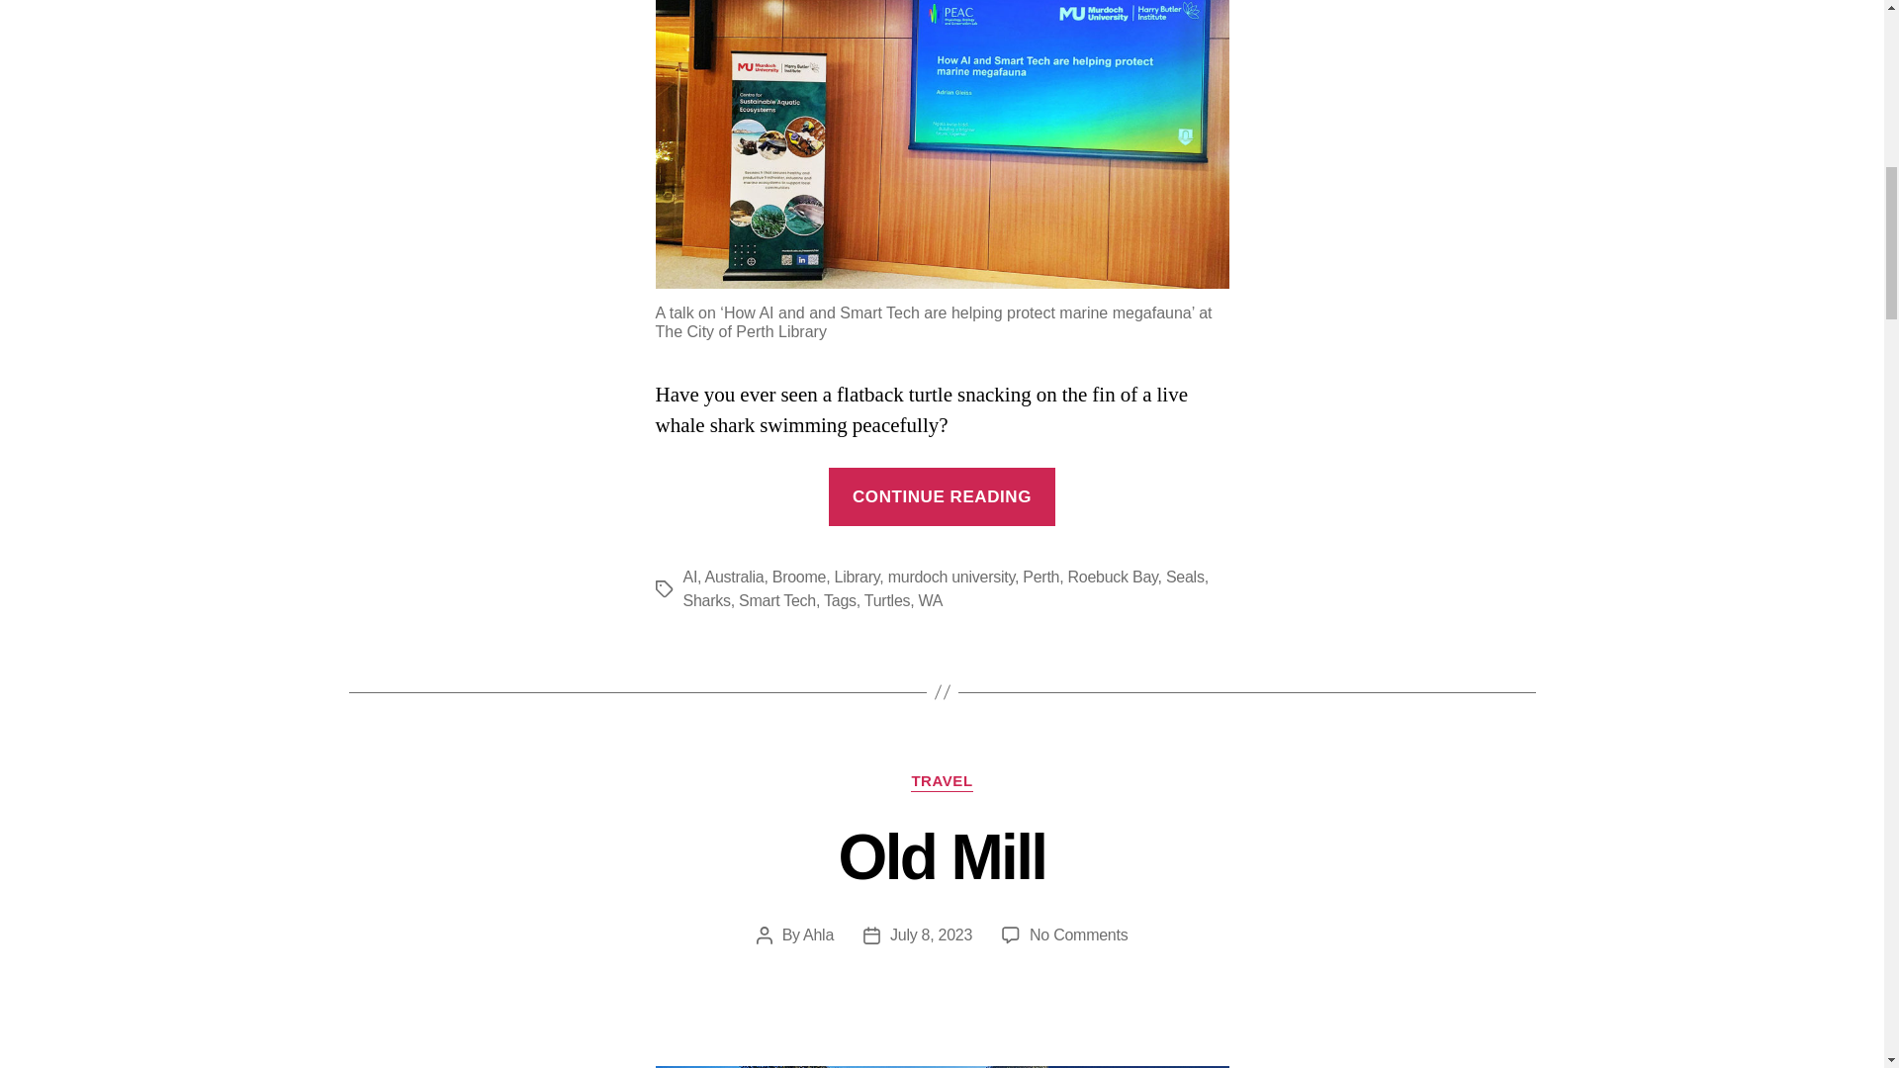 The height and width of the screenshot is (1068, 1899). I want to click on Roebuck Bay, so click(932, 600).